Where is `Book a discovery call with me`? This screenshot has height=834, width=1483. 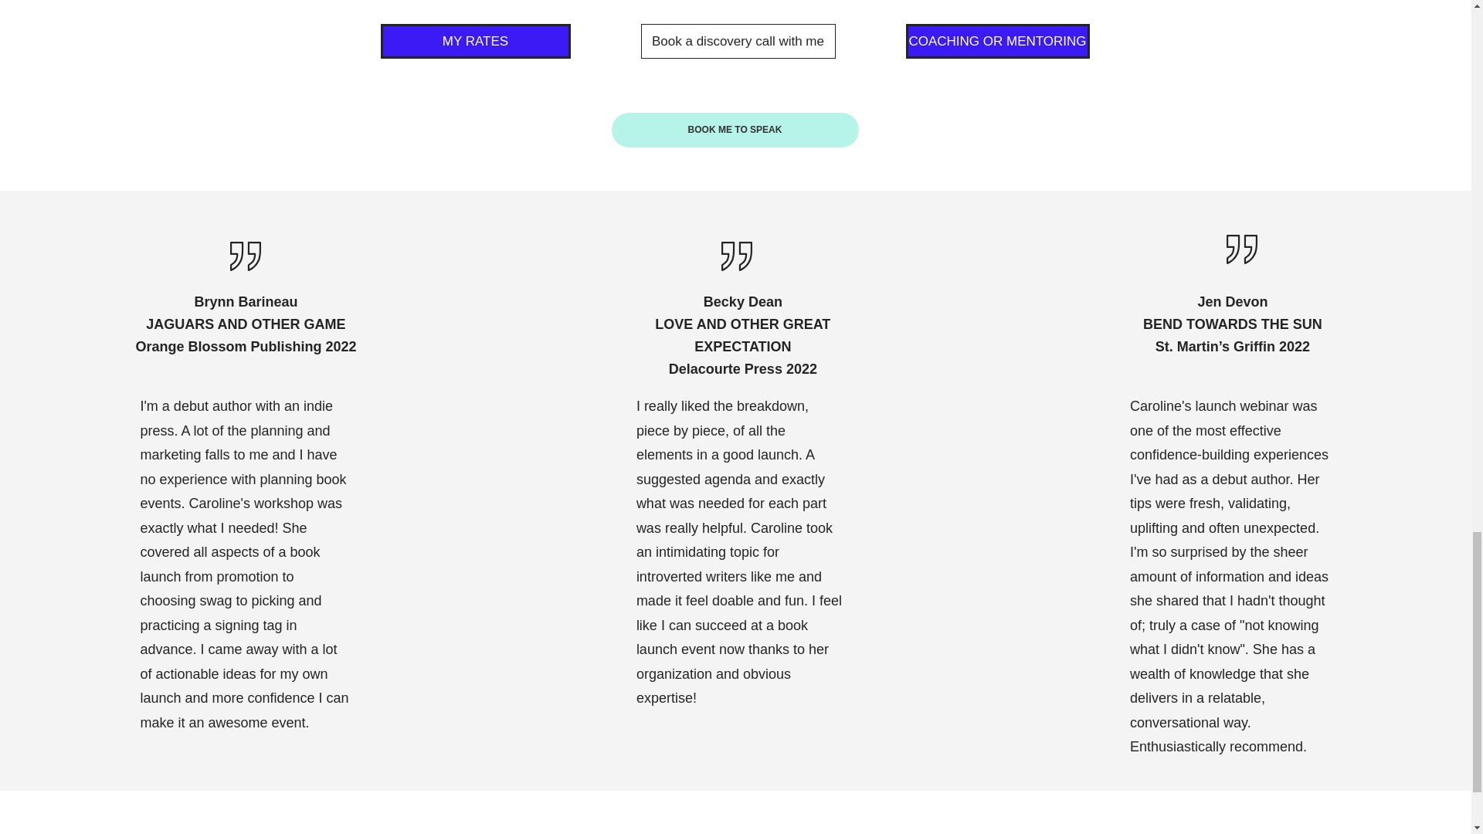 Book a discovery call with me is located at coordinates (738, 41).